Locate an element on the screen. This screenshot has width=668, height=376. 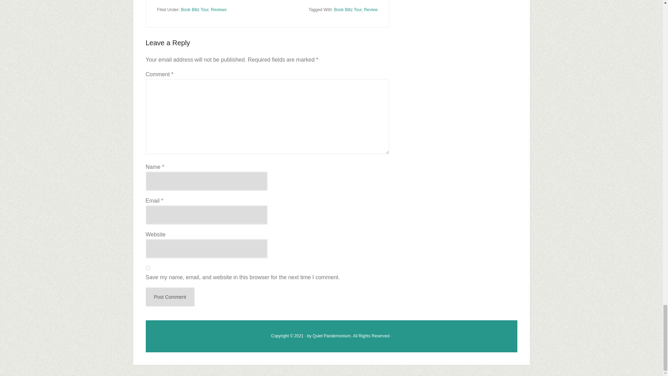
Book Blitz Tour is located at coordinates (348, 9).